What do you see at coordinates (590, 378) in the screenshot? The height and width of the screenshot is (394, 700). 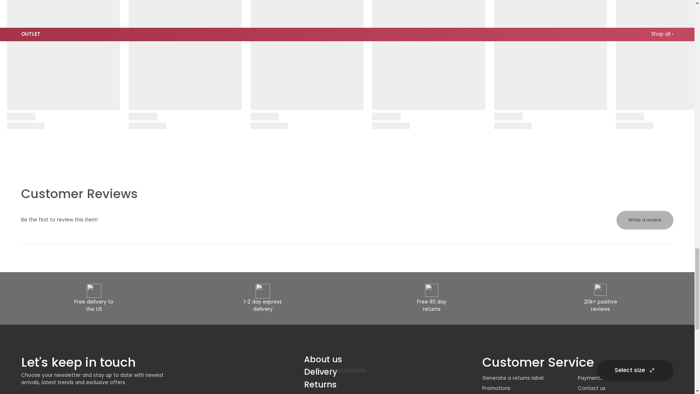 I see `Payments` at bounding box center [590, 378].